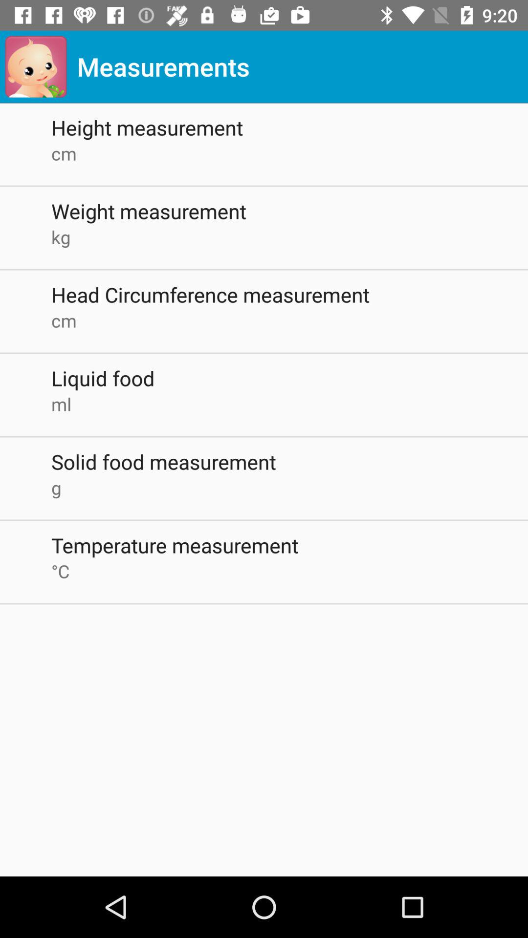 The height and width of the screenshot is (938, 528). I want to click on turn off the weight measurement app, so click(289, 211).